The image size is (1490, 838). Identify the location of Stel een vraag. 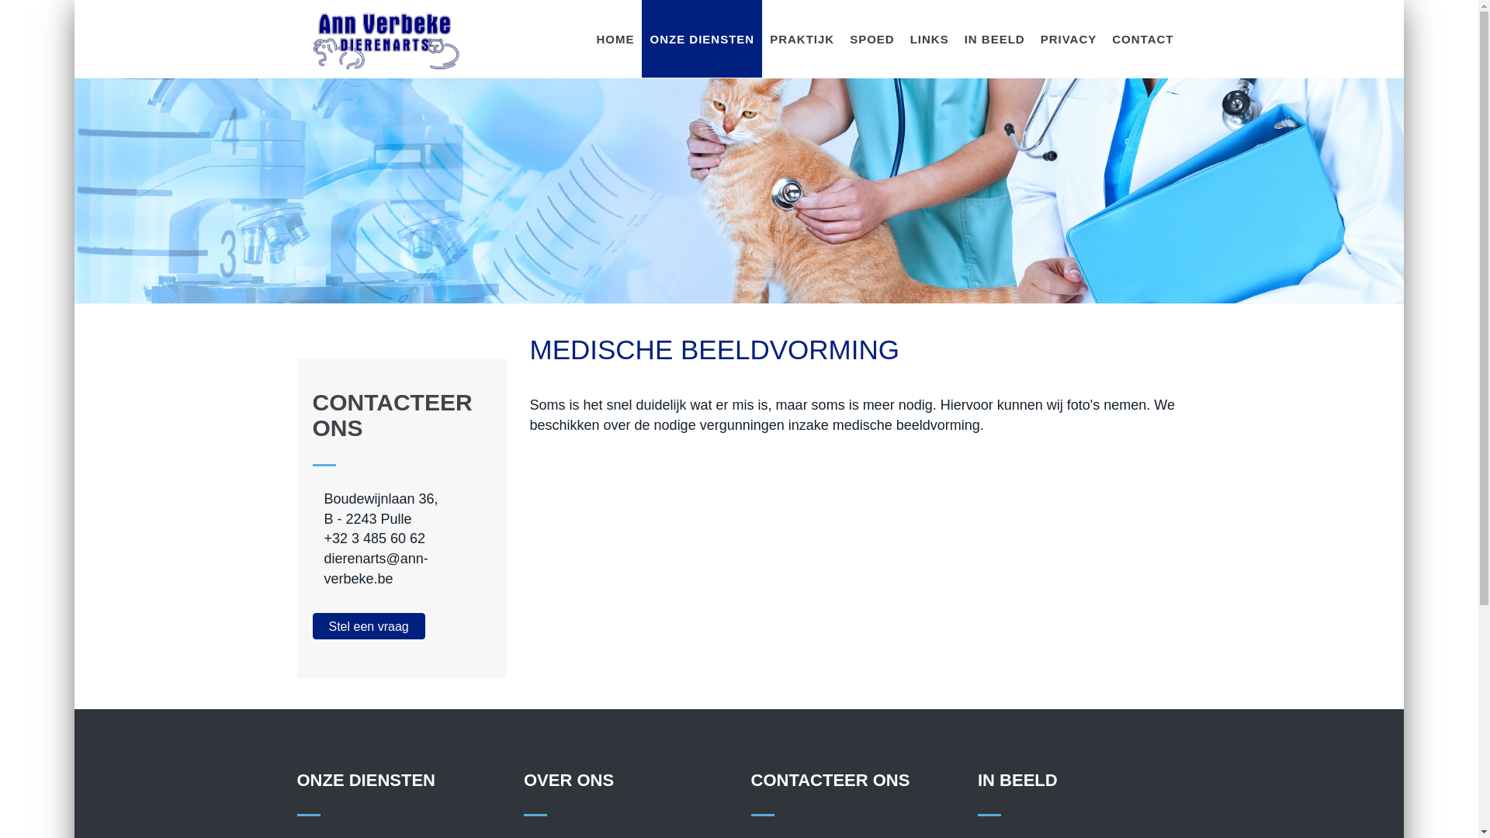
(368, 627).